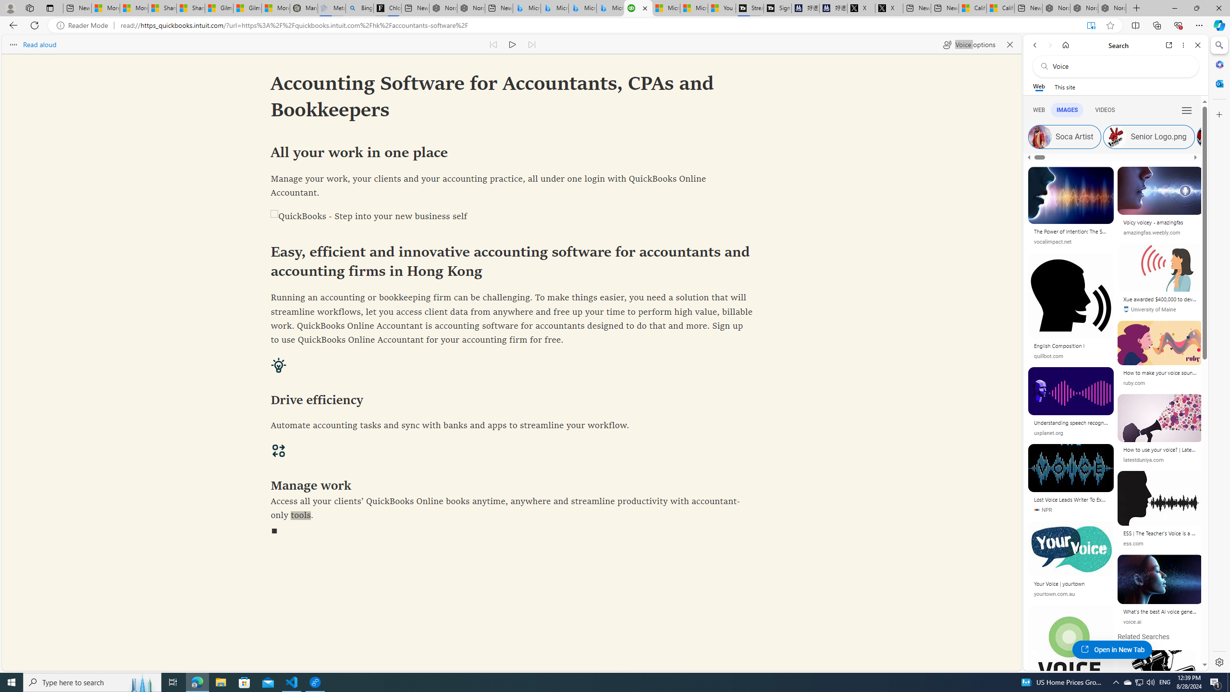 The image size is (1230, 692). What do you see at coordinates (1184, 45) in the screenshot?
I see `More options` at bounding box center [1184, 45].